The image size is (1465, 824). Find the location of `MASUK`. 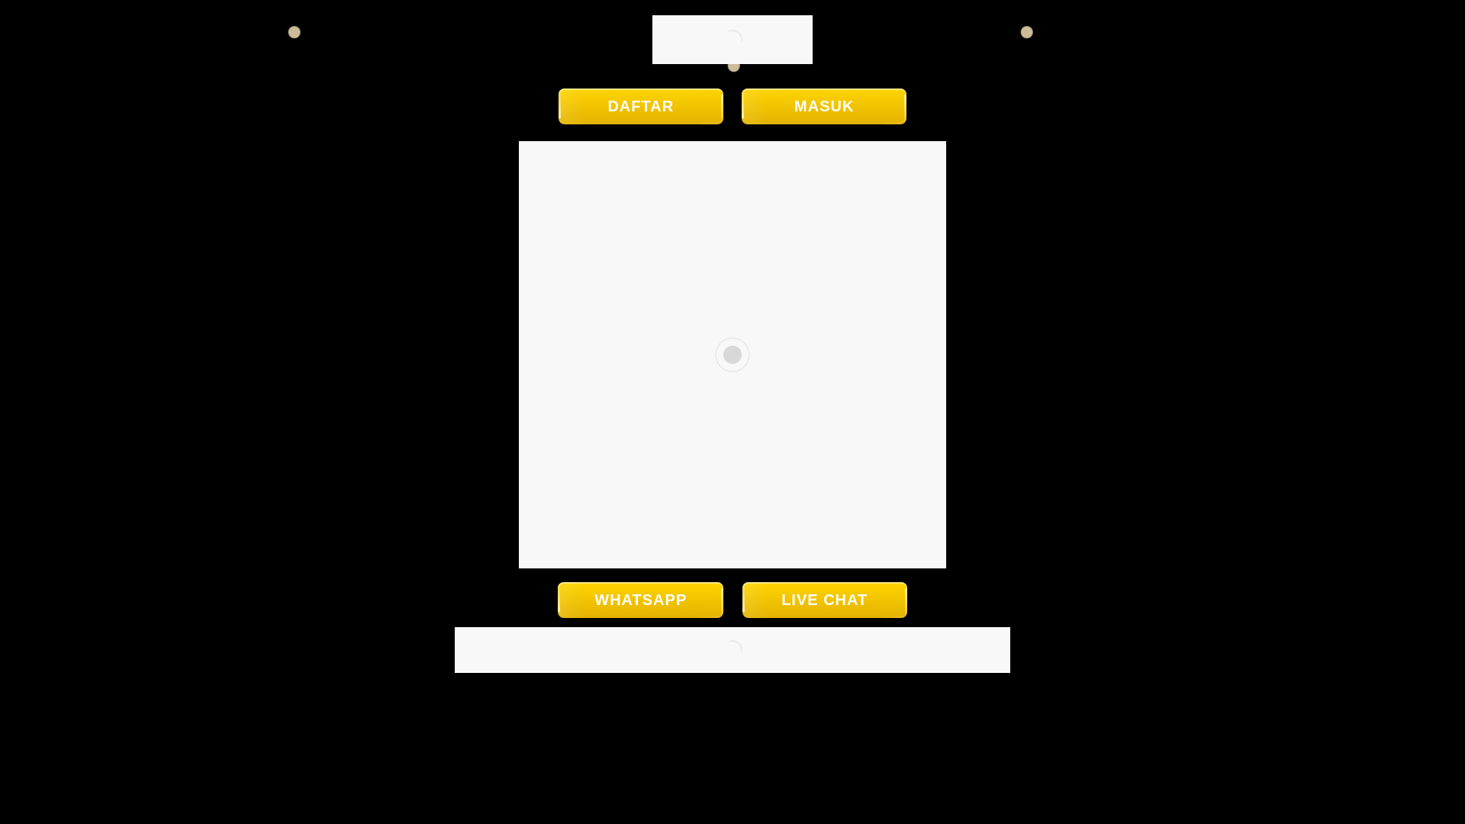

MASUK is located at coordinates (824, 106).